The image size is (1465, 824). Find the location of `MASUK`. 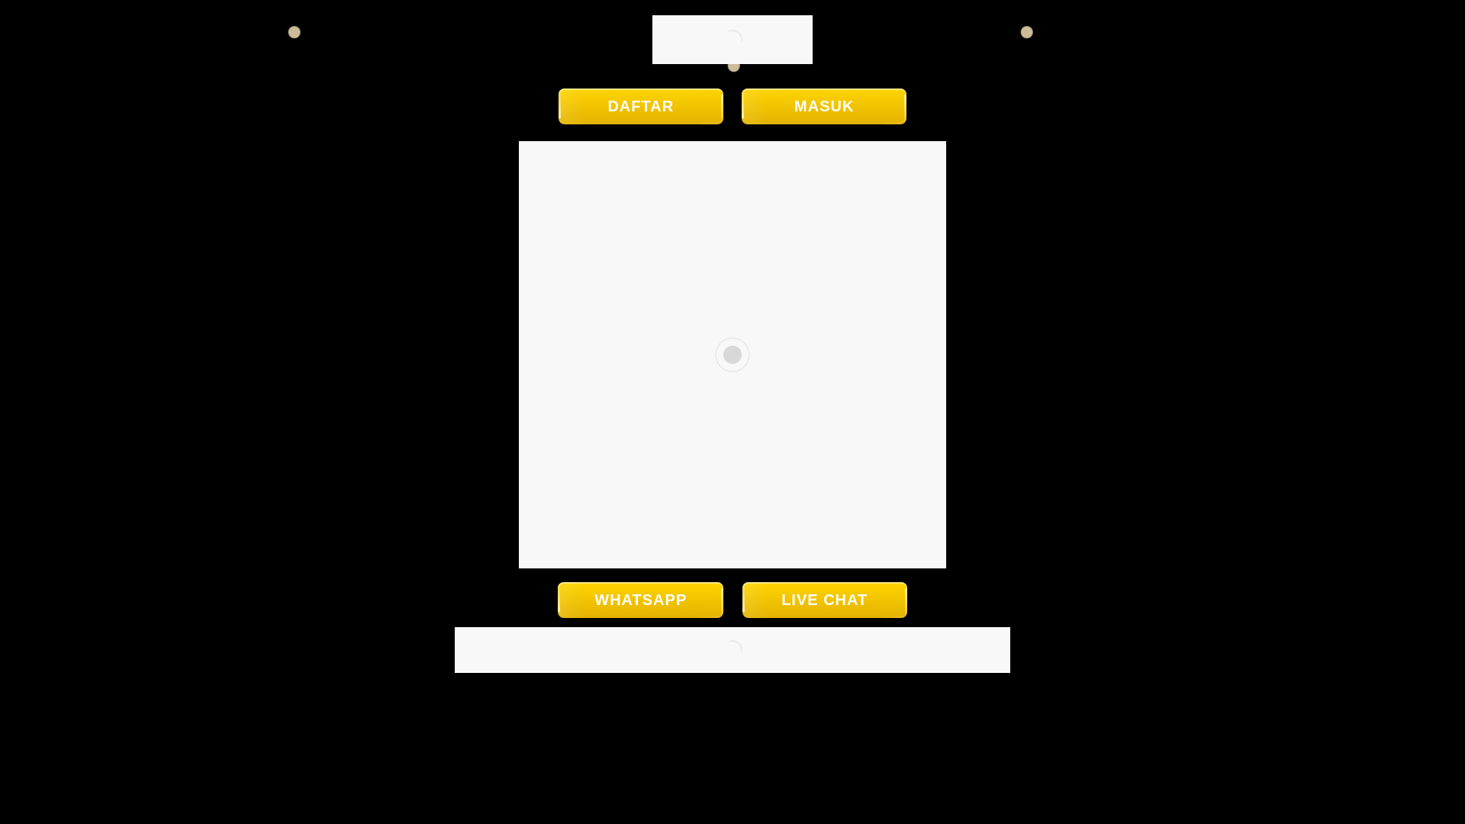

MASUK is located at coordinates (824, 106).